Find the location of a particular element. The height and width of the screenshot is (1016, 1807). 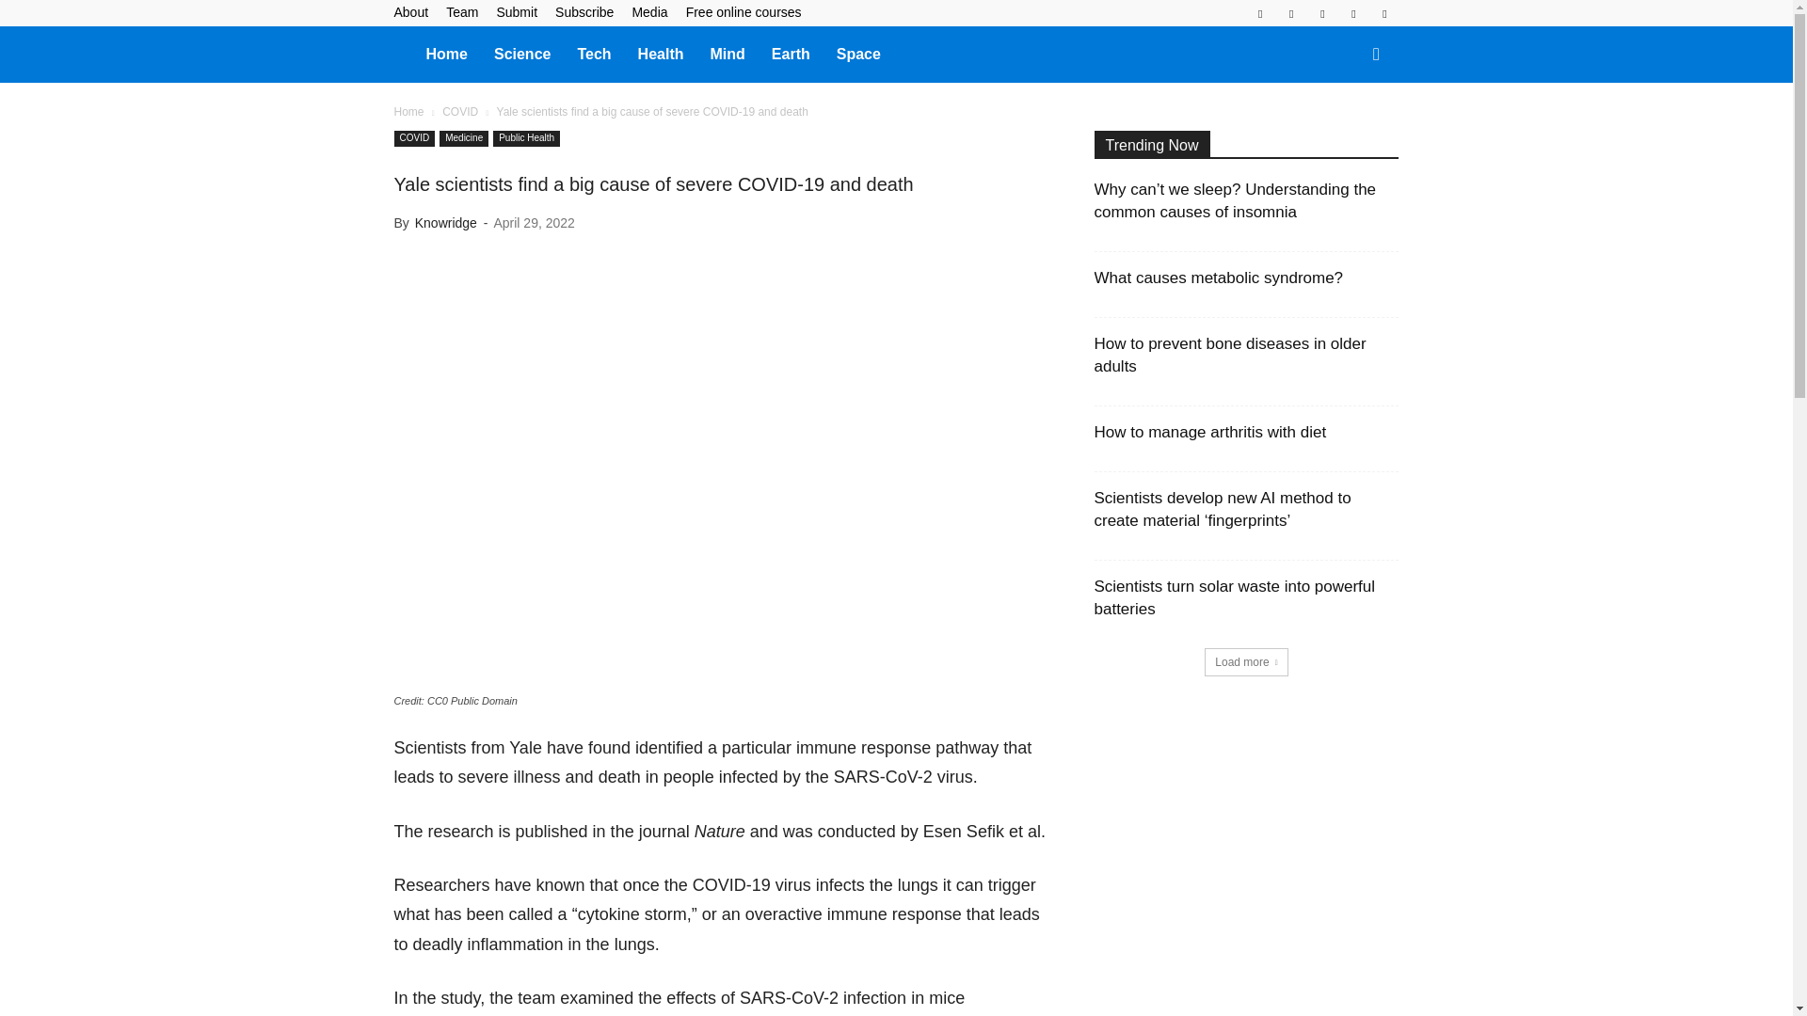

Facebook is located at coordinates (1259, 13).